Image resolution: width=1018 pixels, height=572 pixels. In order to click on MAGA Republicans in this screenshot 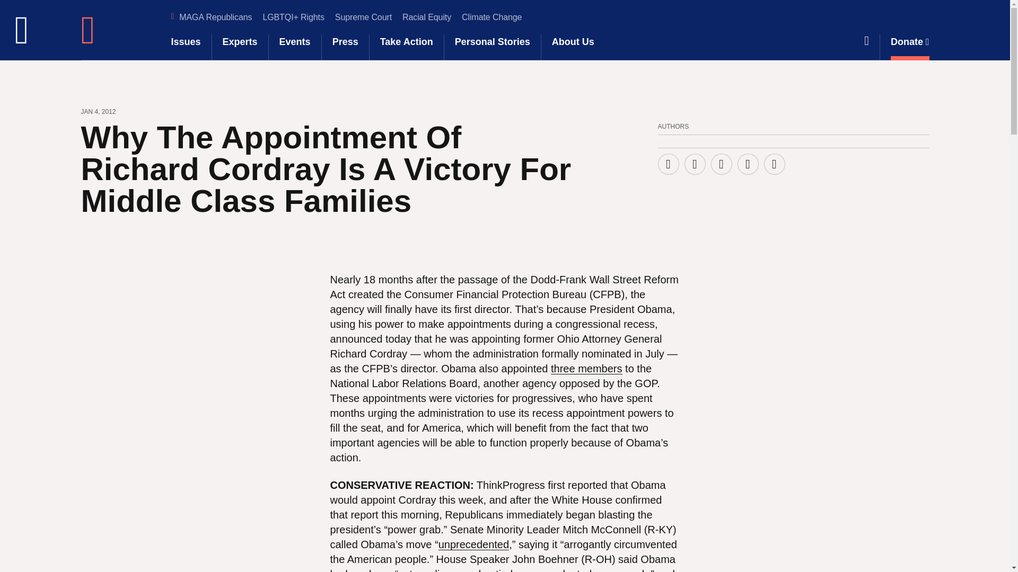, I will do `click(215, 17)`.